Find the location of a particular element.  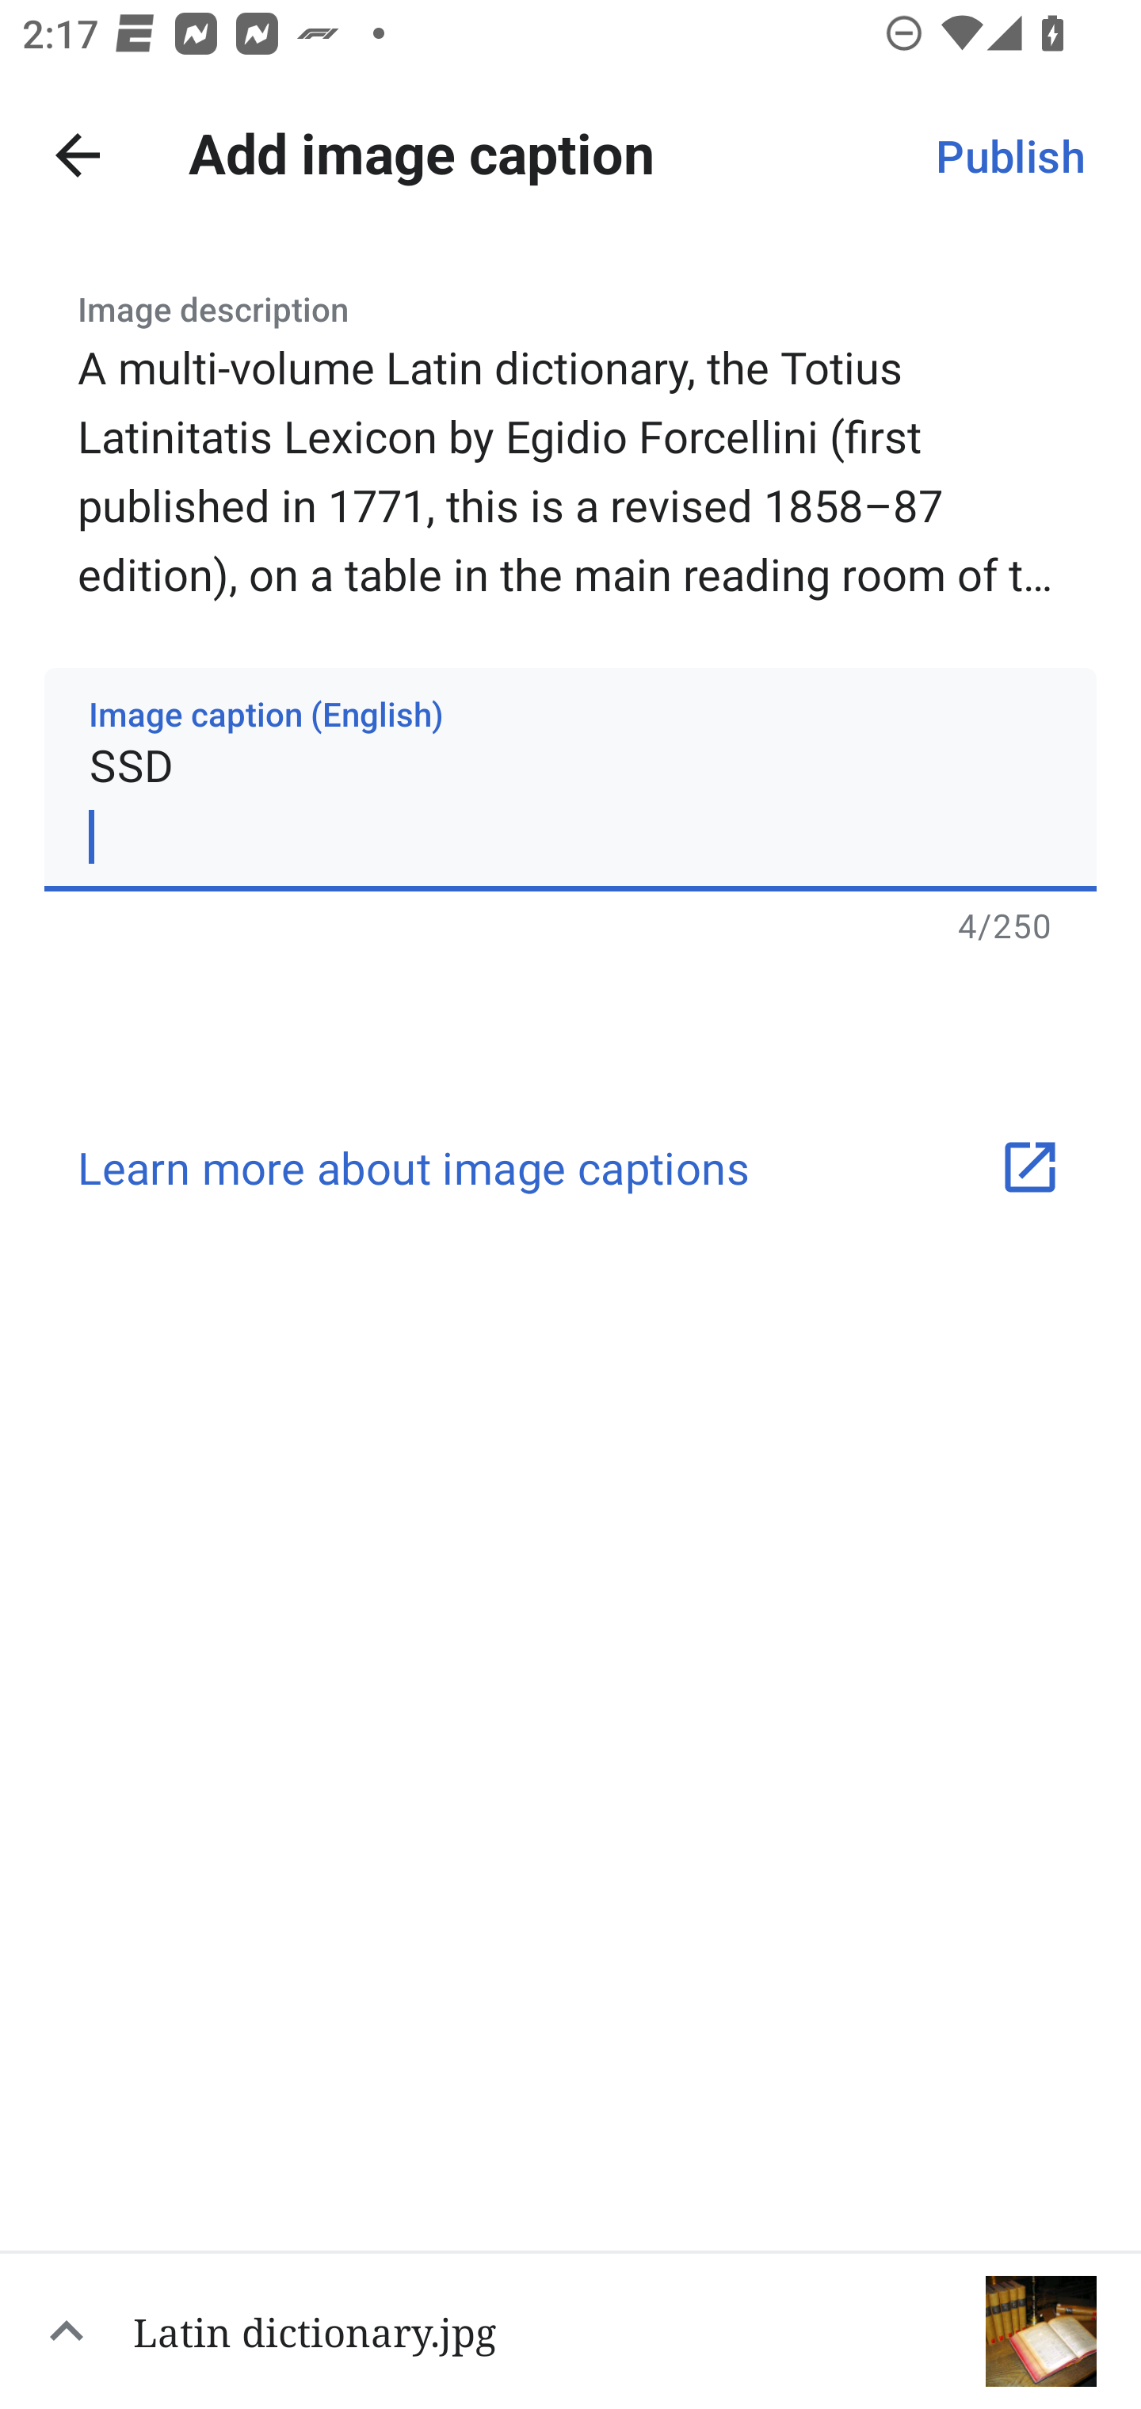

SSD
 is located at coordinates (570, 779).